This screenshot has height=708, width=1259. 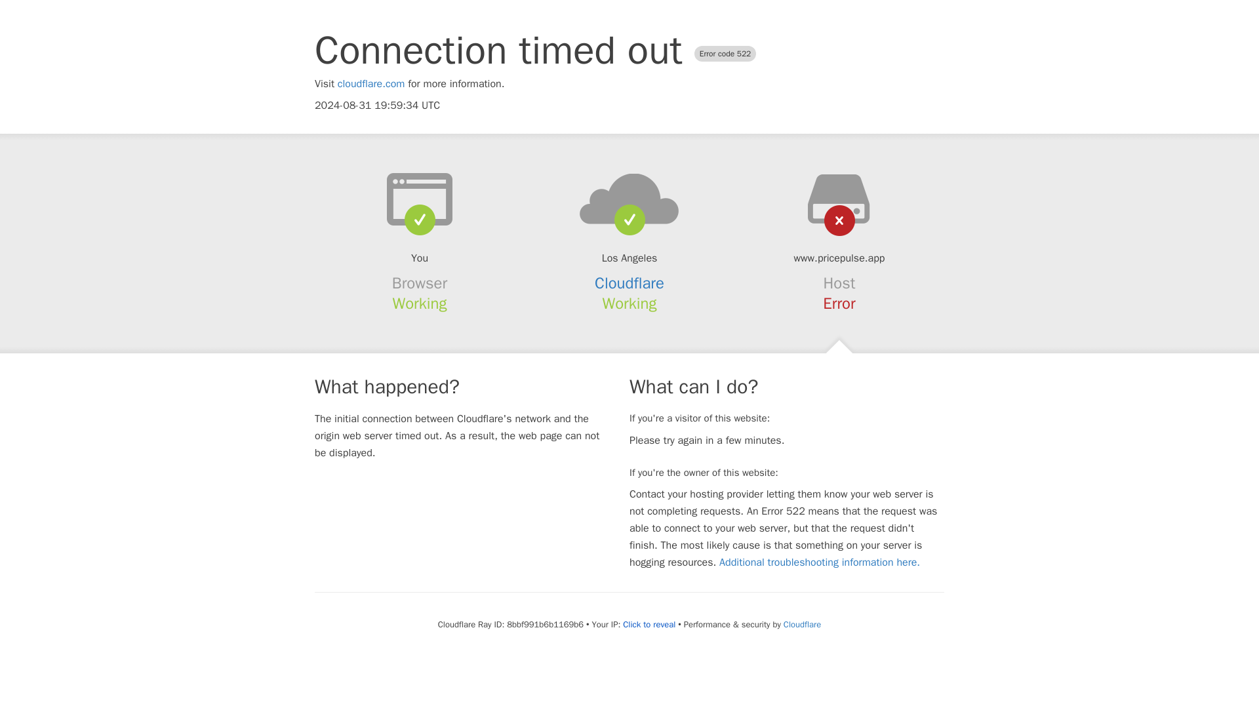 What do you see at coordinates (801, 624) in the screenshot?
I see `Cloudflare` at bounding box center [801, 624].